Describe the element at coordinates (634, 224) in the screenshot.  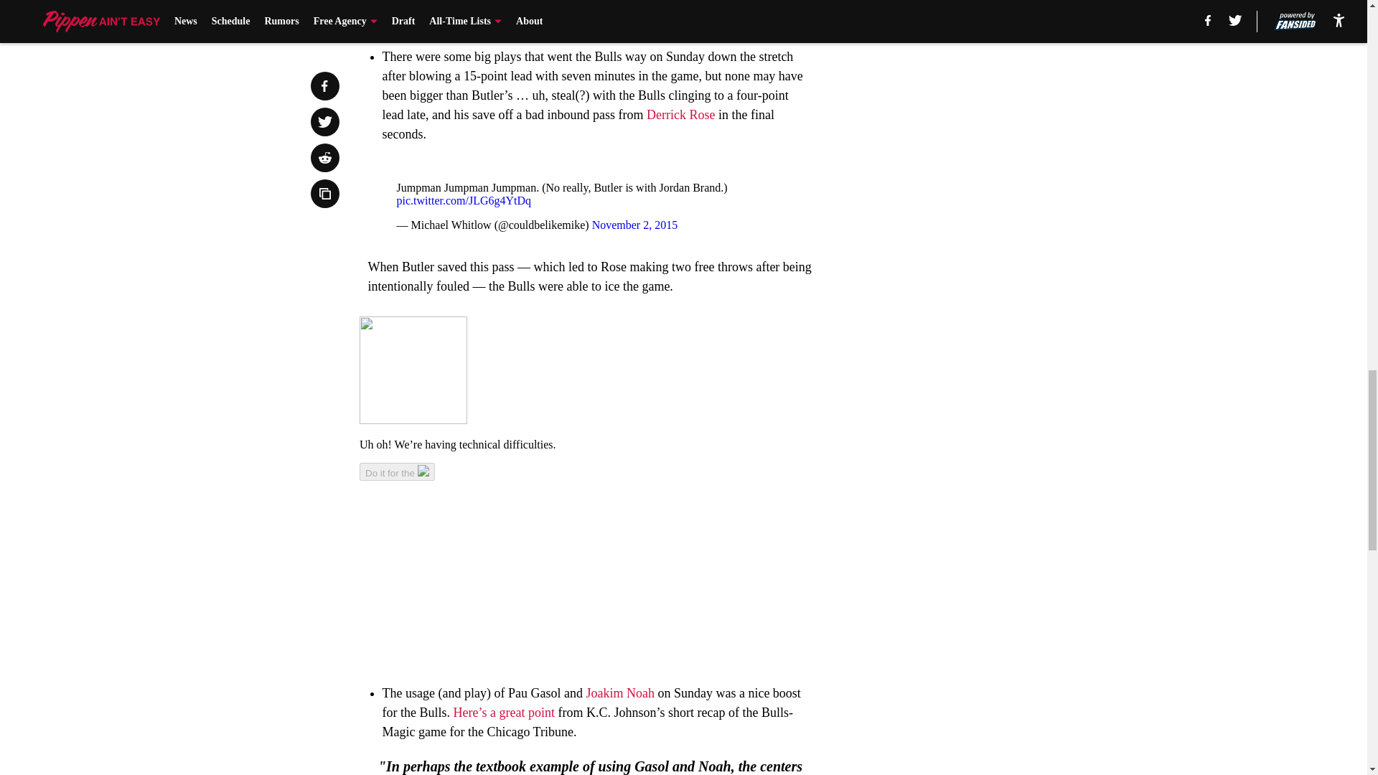
I see `November 2, 2015` at that location.